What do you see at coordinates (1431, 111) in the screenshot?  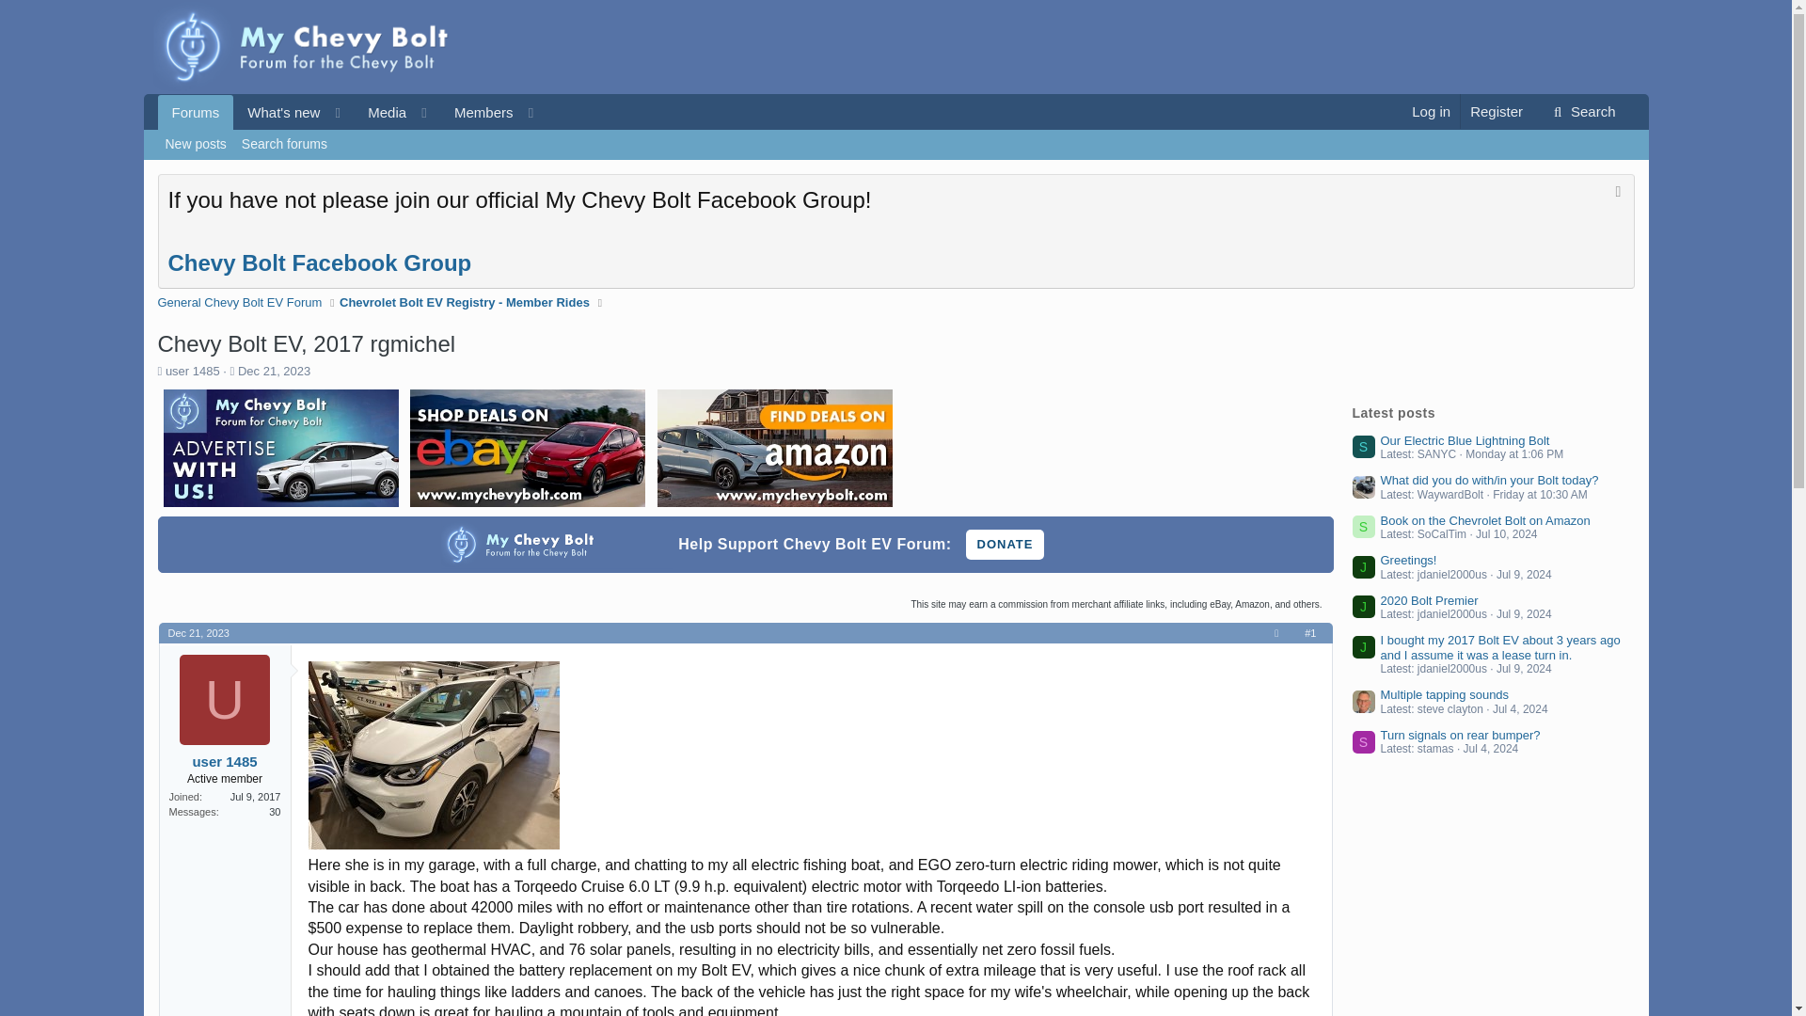 I see `General Chevy Bolt EV Forum` at bounding box center [1431, 111].